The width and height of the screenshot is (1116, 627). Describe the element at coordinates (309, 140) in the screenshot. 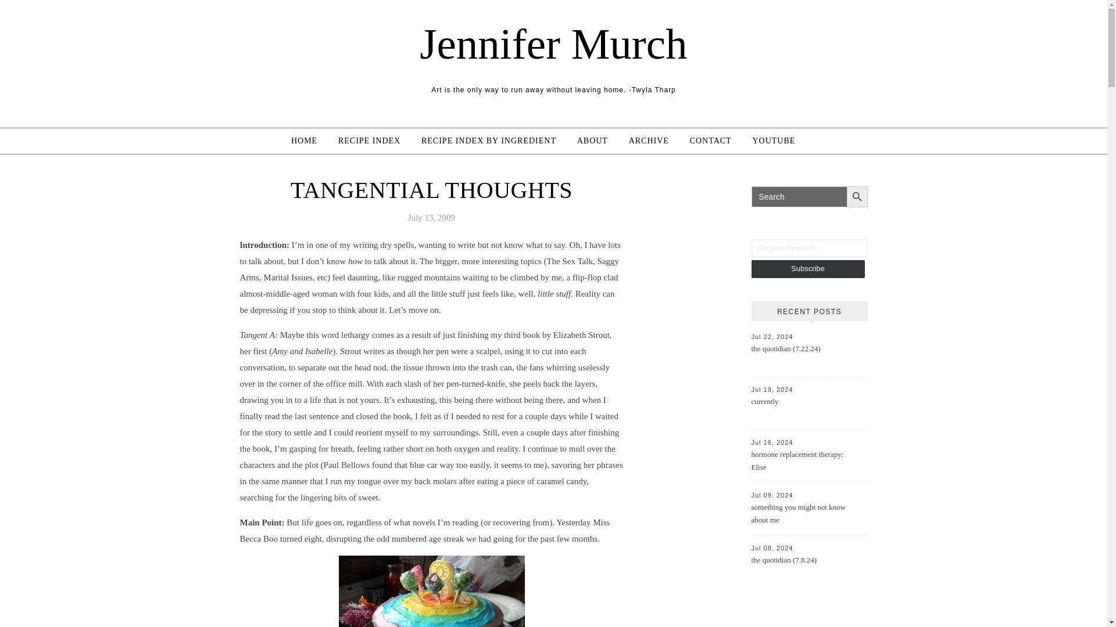

I see `HOME` at that location.